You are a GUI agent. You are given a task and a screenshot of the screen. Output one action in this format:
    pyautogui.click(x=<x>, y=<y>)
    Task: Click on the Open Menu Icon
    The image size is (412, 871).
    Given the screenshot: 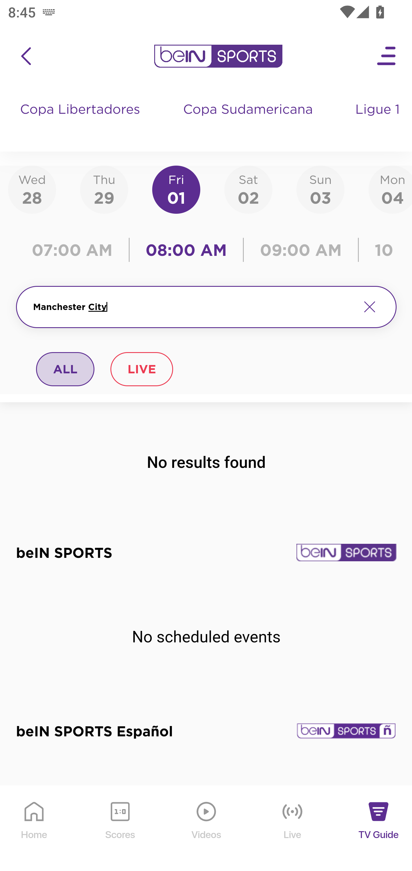 What is the action you would take?
    pyautogui.click(x=387, y=56)
    